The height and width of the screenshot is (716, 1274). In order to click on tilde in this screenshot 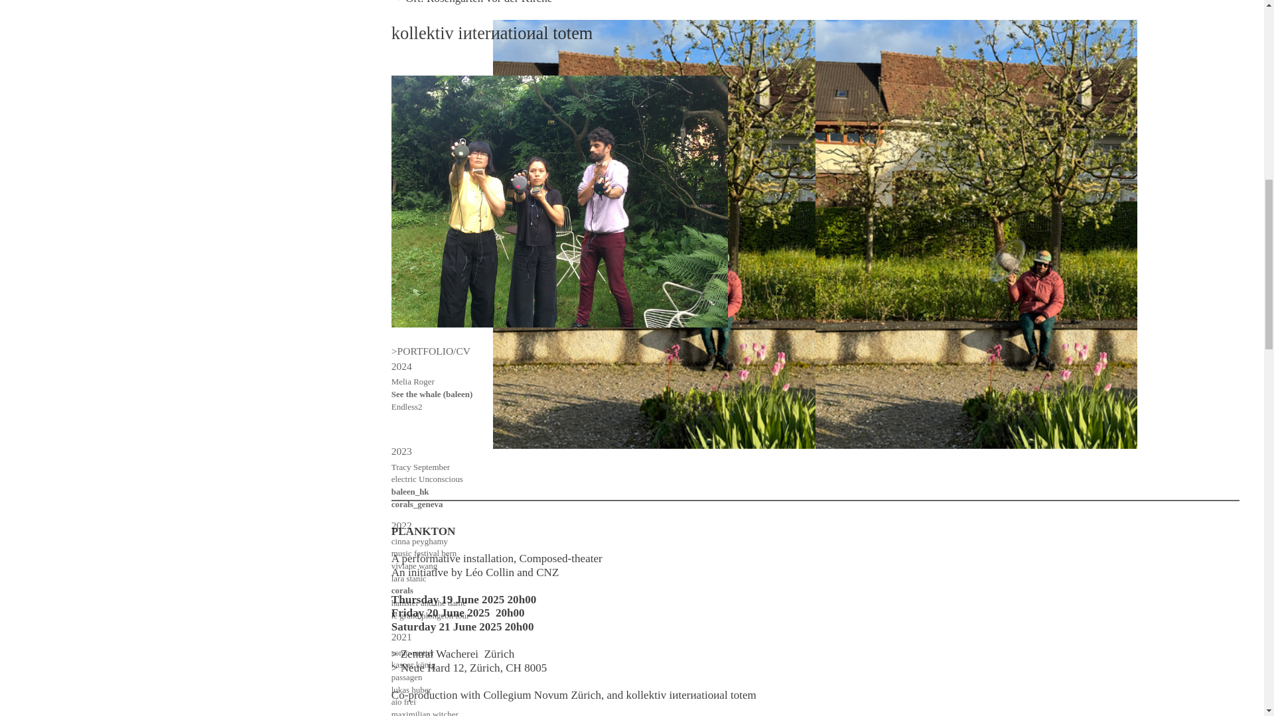, I will do `click(398, 184)`.